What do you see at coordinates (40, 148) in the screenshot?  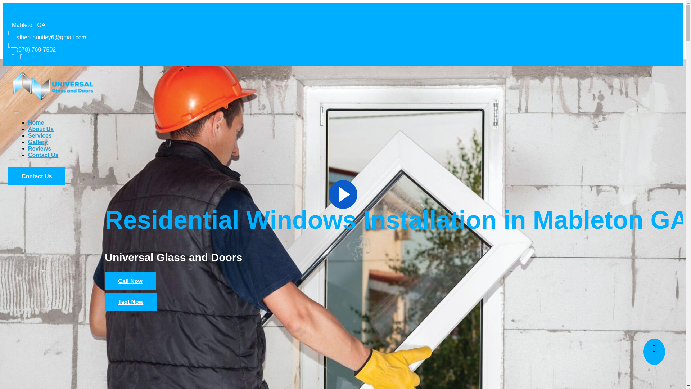 I see `Reviews` at bounding box center [40, 148].